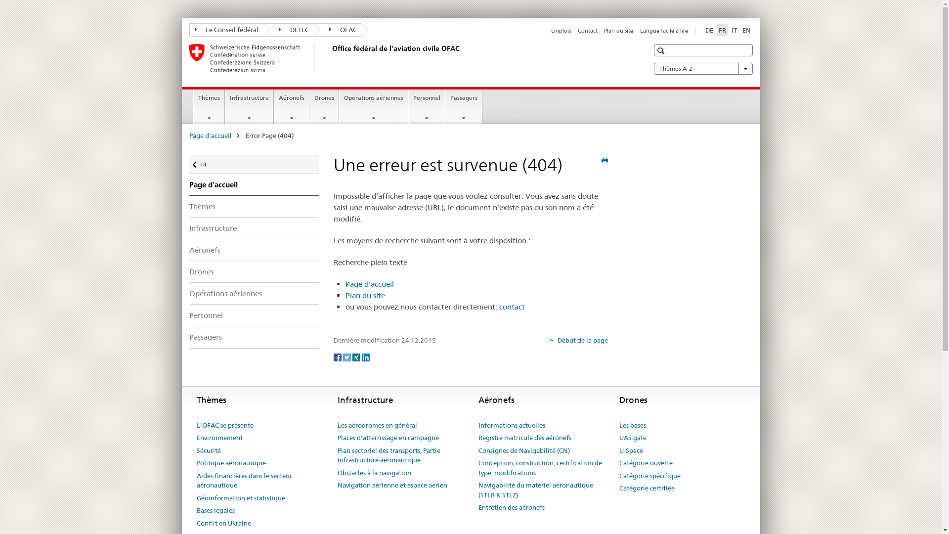 The height and width of the screenshot is (534, 949). I want to click on Places d'atterrissage en campagne, so click(388, 438).